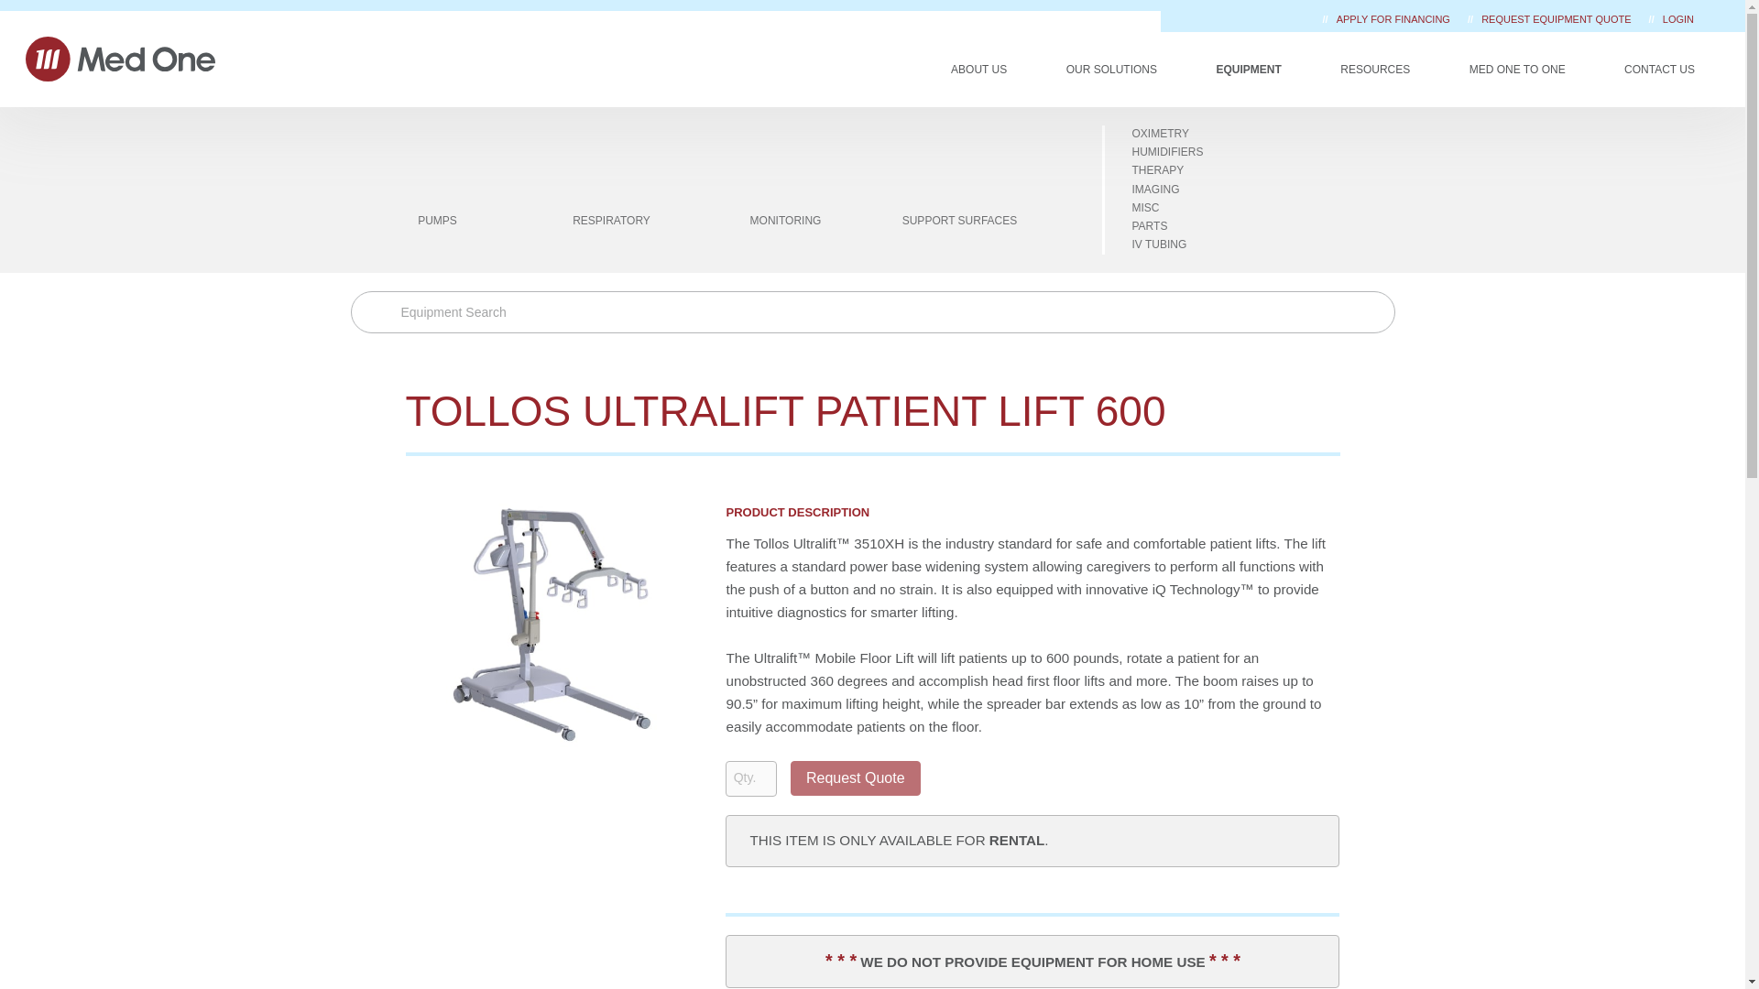 The height and width of the screenshot is (989, 1759). I want to click on REQUEST EQUIPMENT QUOTE, so click(1557, 19).